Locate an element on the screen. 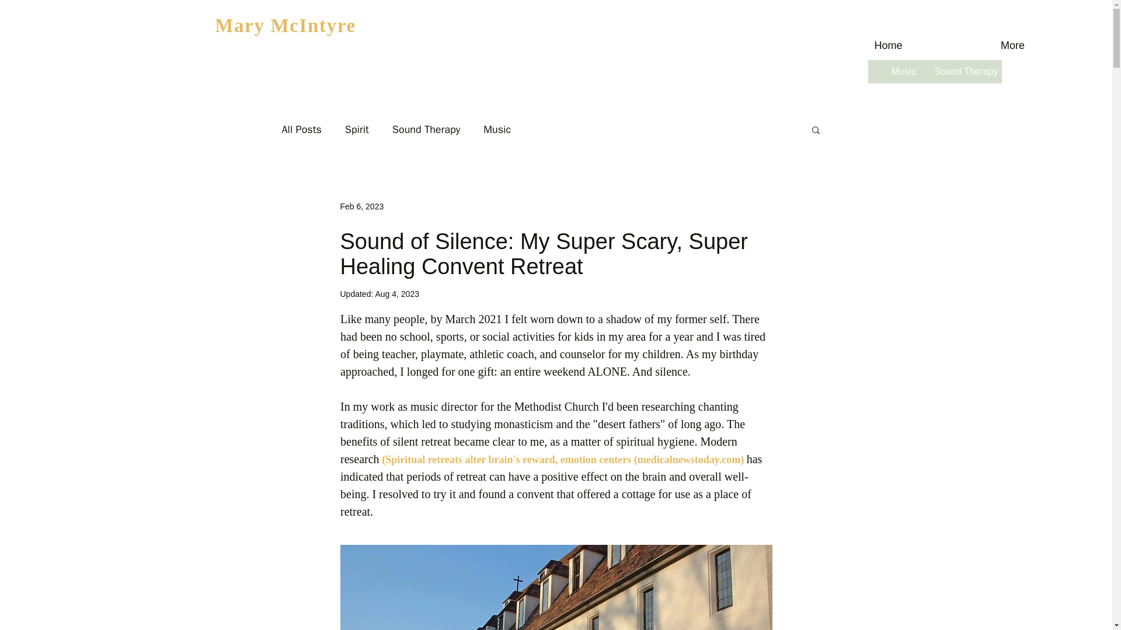  Aug 4, 2023 is located at coordinates (397, 293).